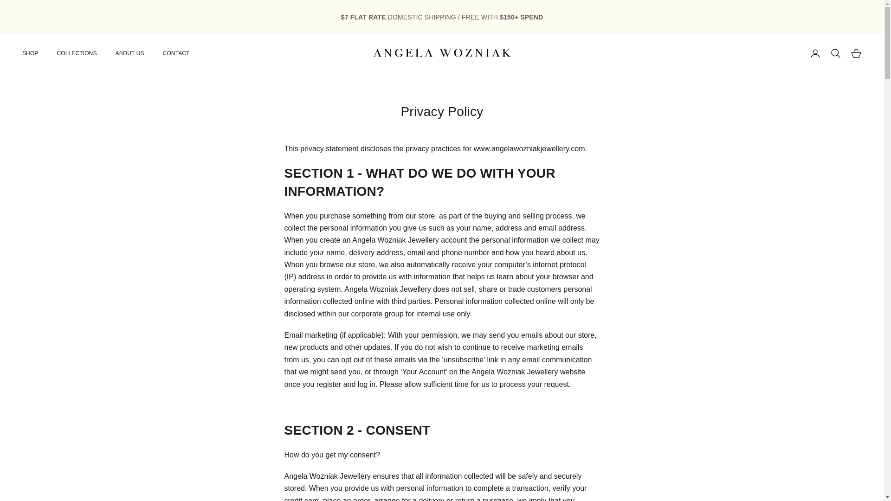 This screenshot has width=891, height=501. Describe the element at coordinates (815, 53) in the screenshot. I see `Open account page` at that location.